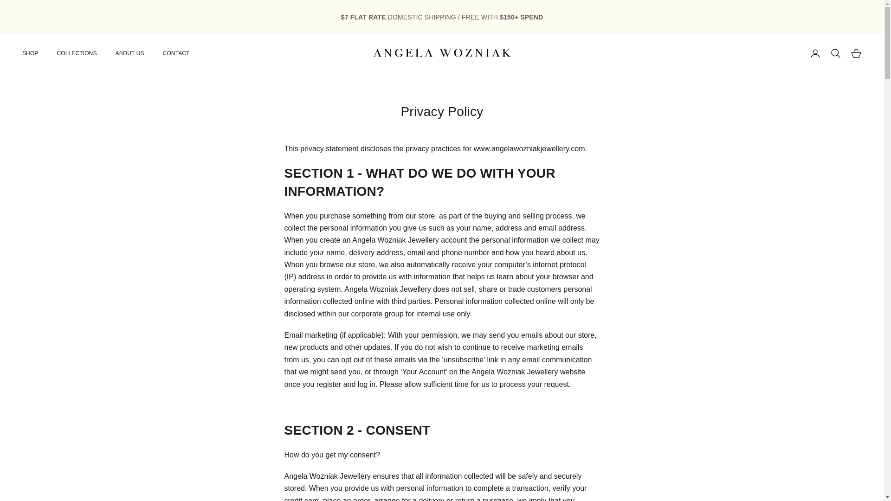 This screenshot has width=891, height=501. Describe the element at coordinates (815, 53) in the screenshot. I see `Open account page` at that location.